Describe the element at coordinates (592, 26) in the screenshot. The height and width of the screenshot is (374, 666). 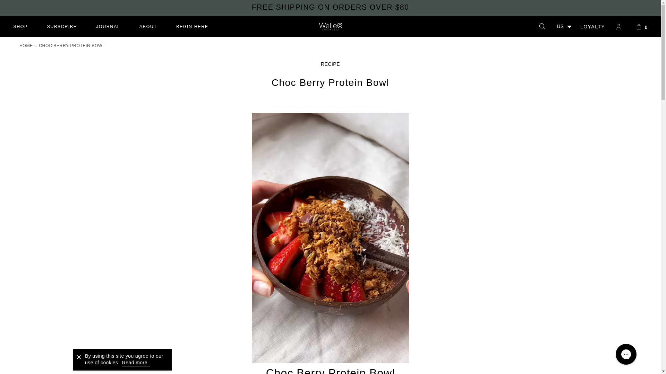
I see `BEGIN HERE` at that location.